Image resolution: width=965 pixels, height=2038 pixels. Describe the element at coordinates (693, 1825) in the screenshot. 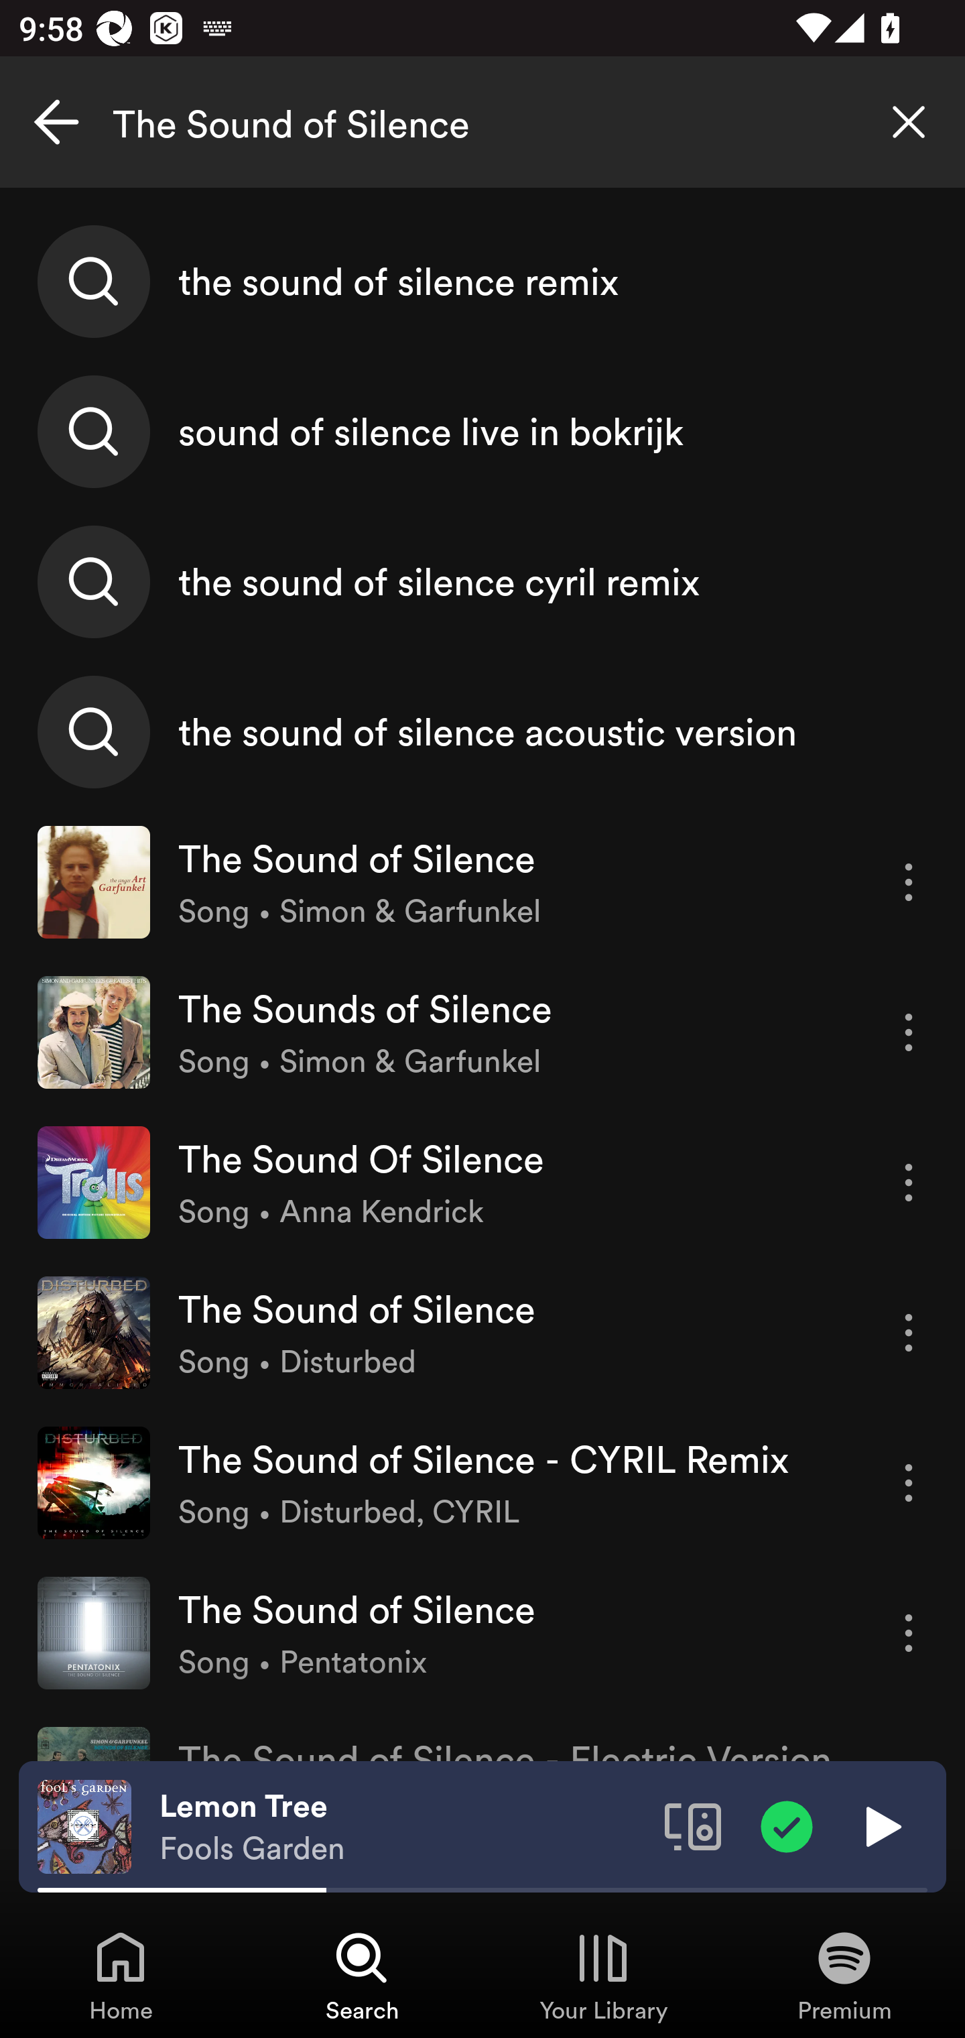

I see `Connect to a device. Opens the devices menu` at that location.